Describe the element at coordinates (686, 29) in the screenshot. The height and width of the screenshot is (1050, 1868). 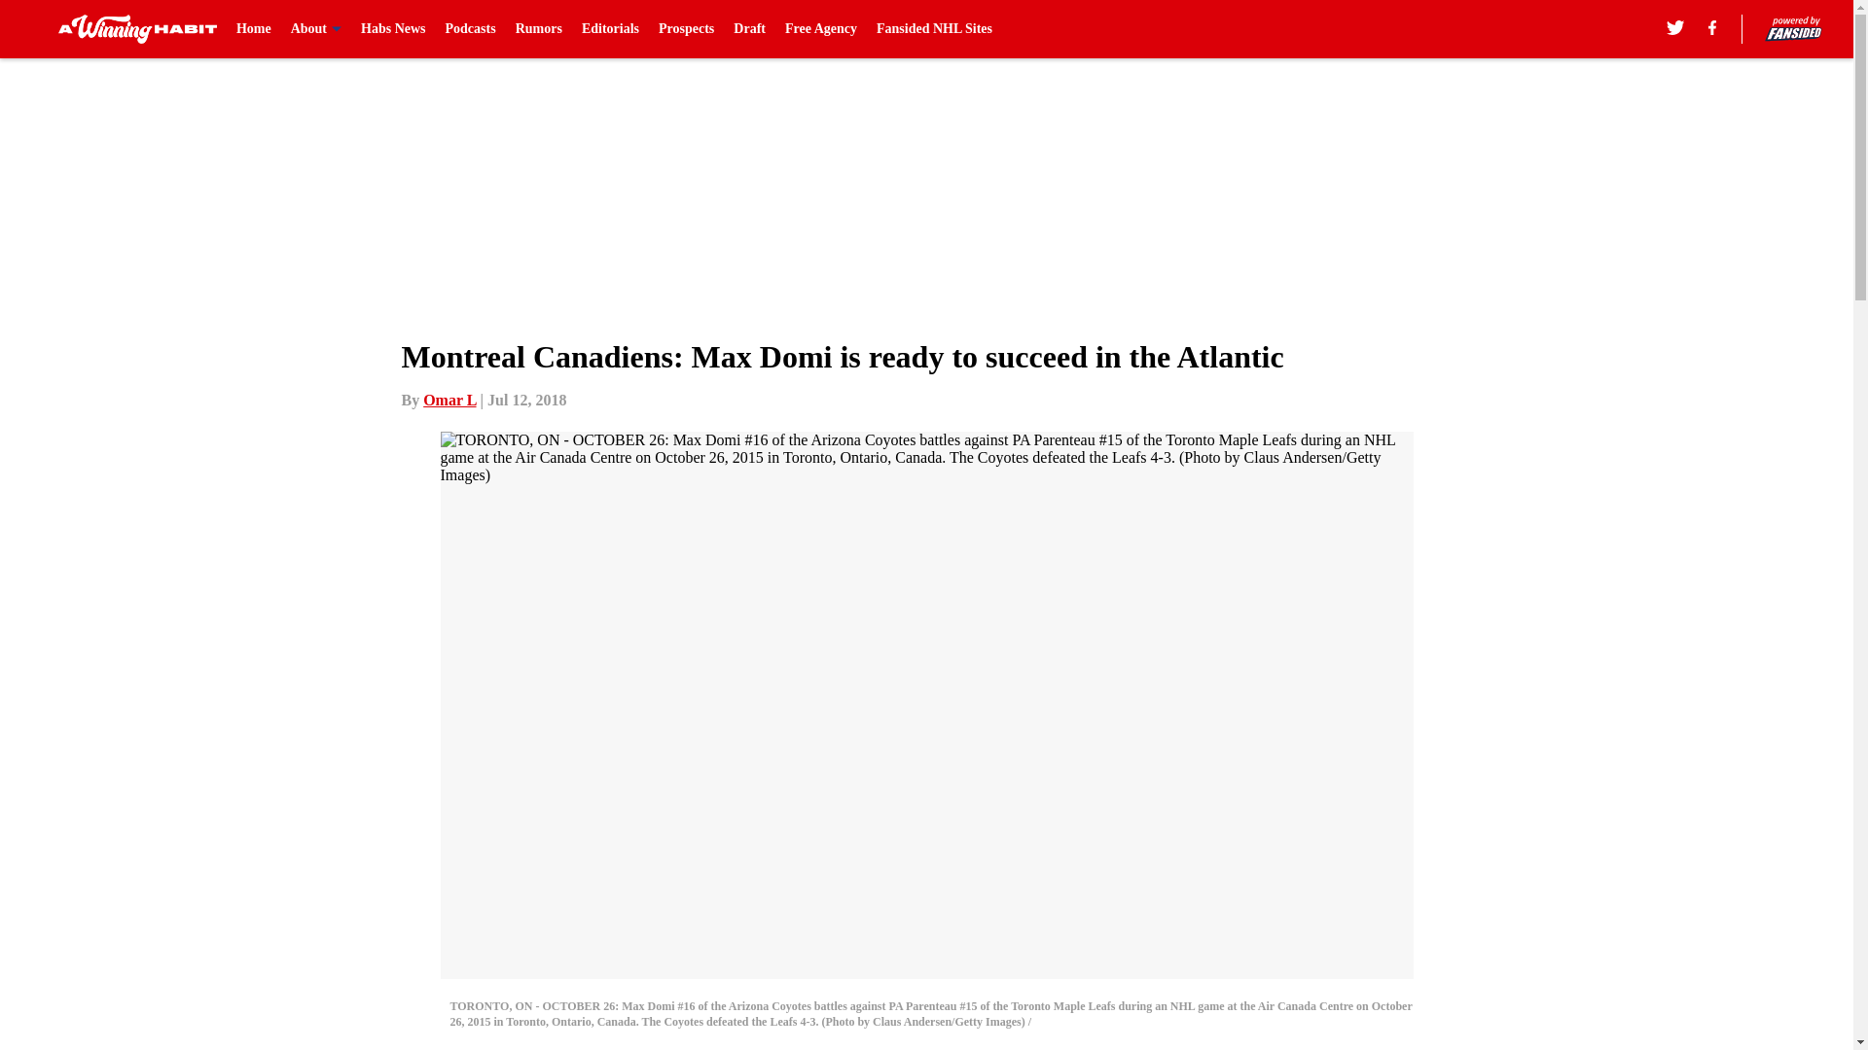
I see `Prospects` at that location.